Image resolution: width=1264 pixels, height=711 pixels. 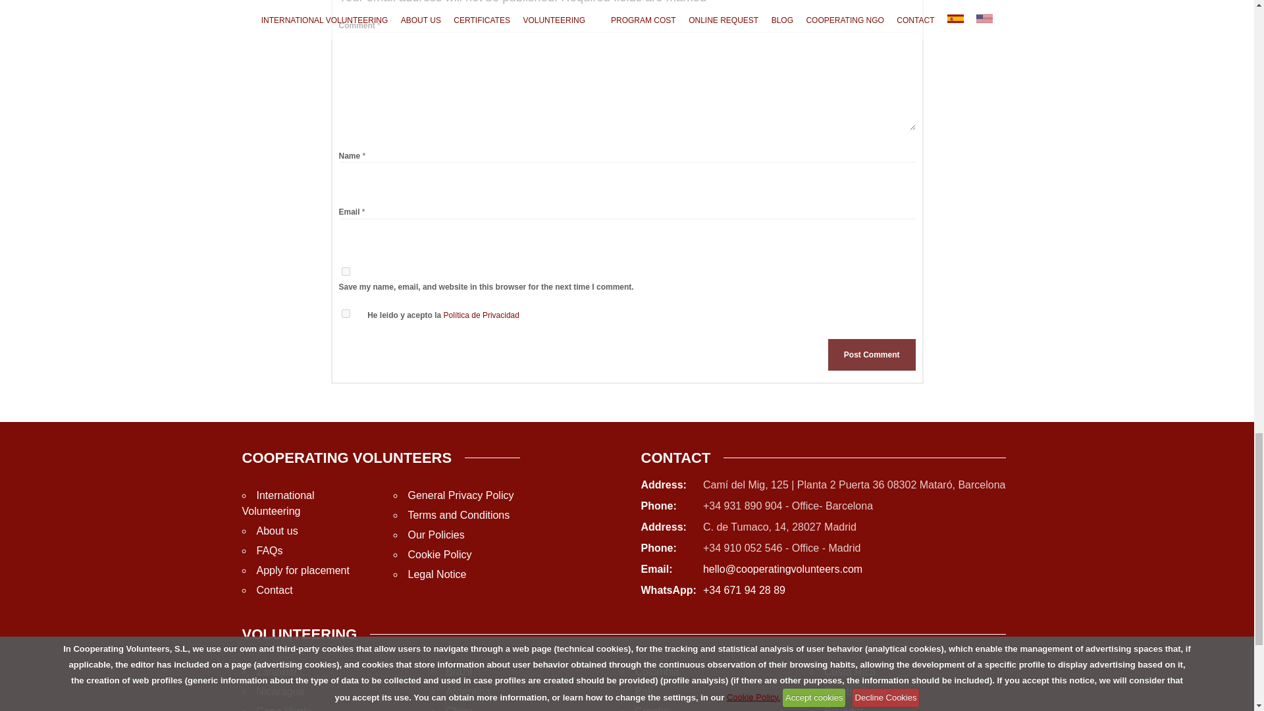 What do you see at coordinates (345, 271) in the screenshot?
I see `yes` at bounding box center [345, 271].